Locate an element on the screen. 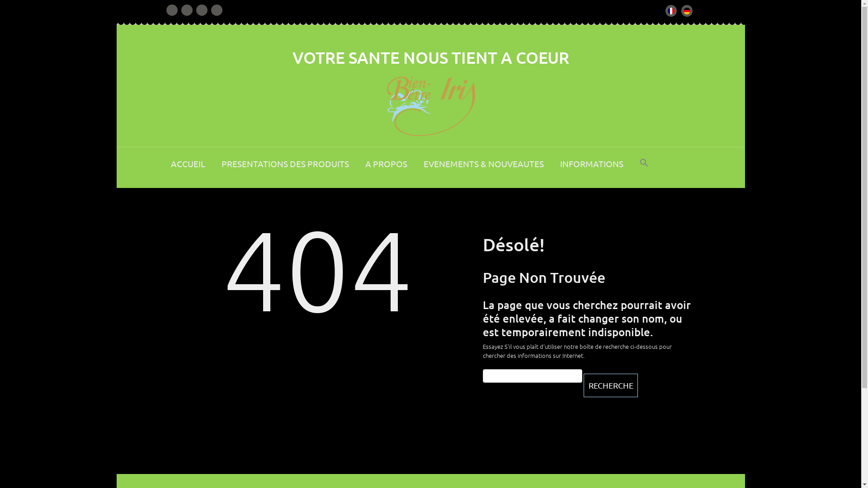 This screenshot has width=868, height=488. recherche is located at coordinates (610, 385).